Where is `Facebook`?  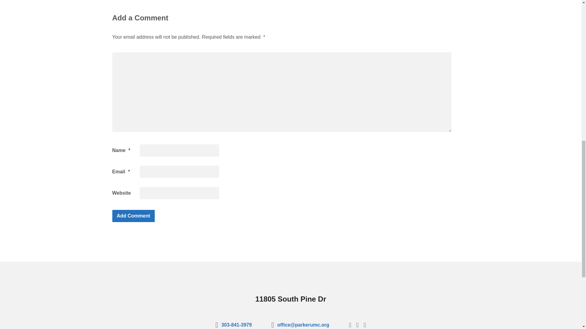
Facebook is located at coordinates (350, 325).